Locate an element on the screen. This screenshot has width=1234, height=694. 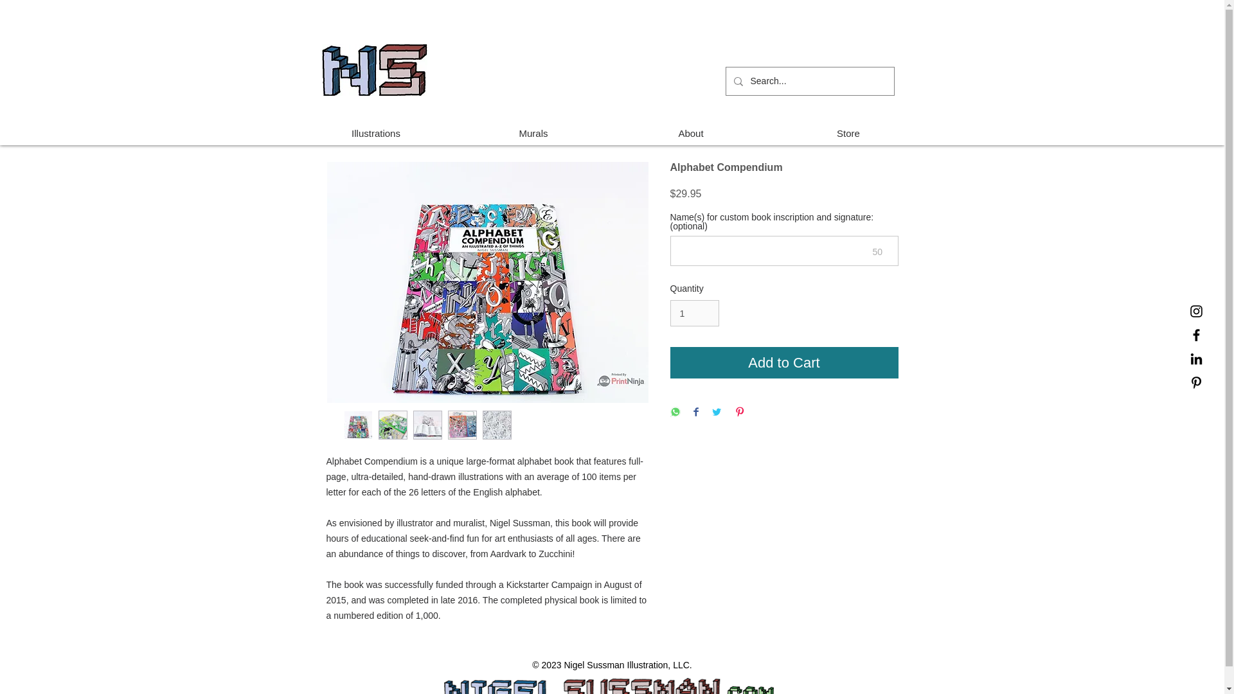
About is located at coordinates (690, 133).